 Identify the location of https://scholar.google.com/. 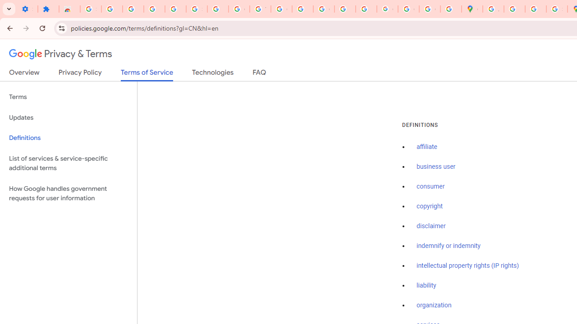
(302, 9).